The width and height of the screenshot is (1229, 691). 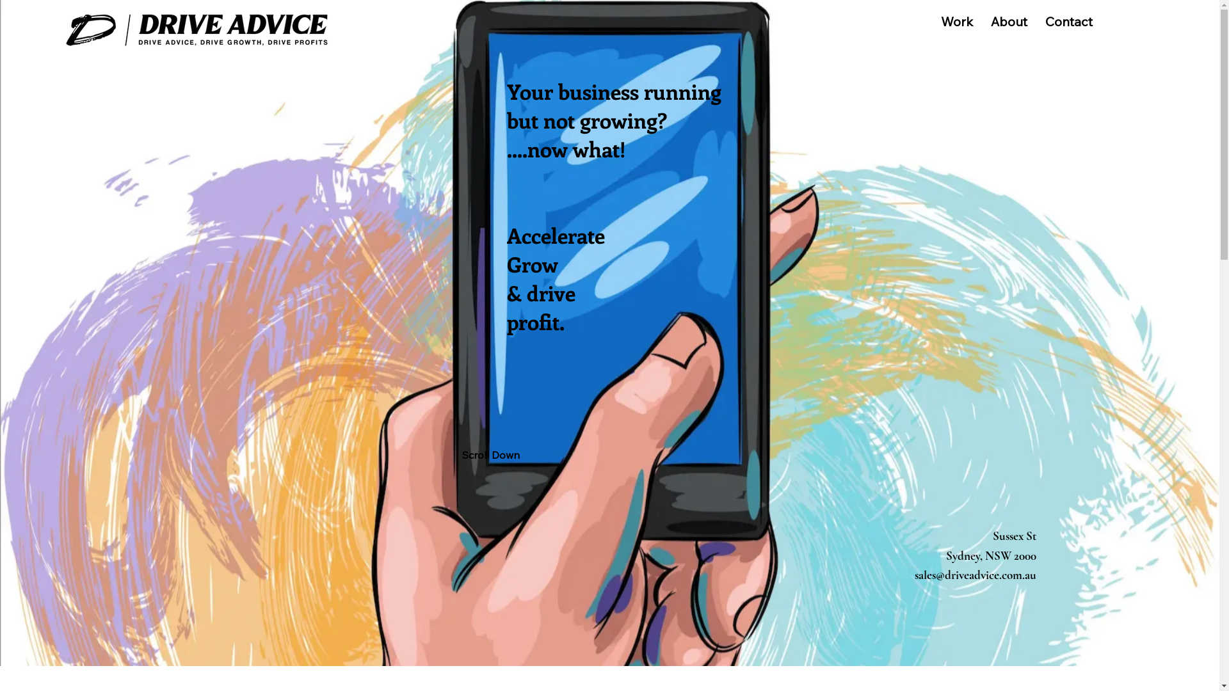 I want to click on About, so click(x=1009, y=22).